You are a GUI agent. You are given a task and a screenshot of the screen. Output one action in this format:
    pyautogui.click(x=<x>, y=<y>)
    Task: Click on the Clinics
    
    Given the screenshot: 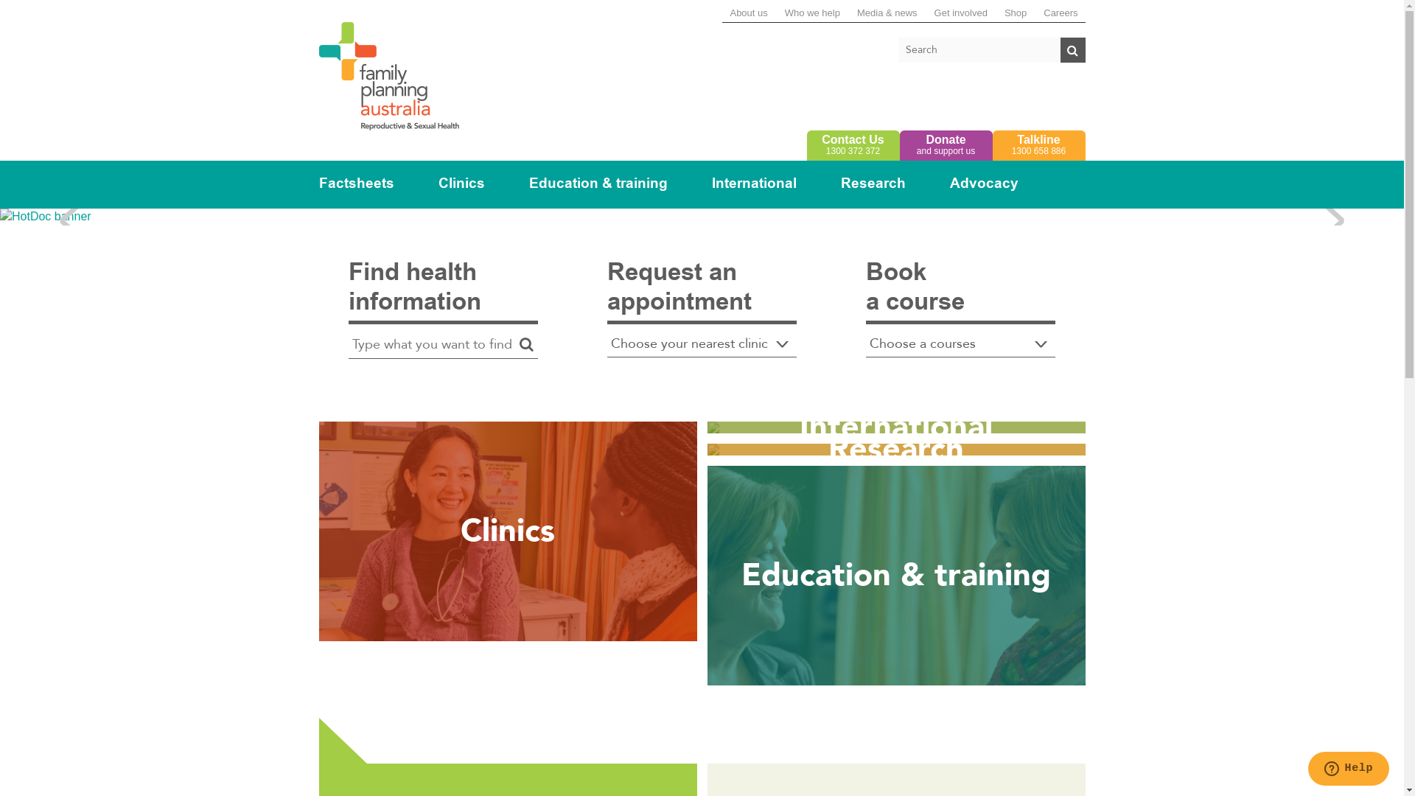 What is the action you would take?
    pyautogui.click(x=507, y=531)
    